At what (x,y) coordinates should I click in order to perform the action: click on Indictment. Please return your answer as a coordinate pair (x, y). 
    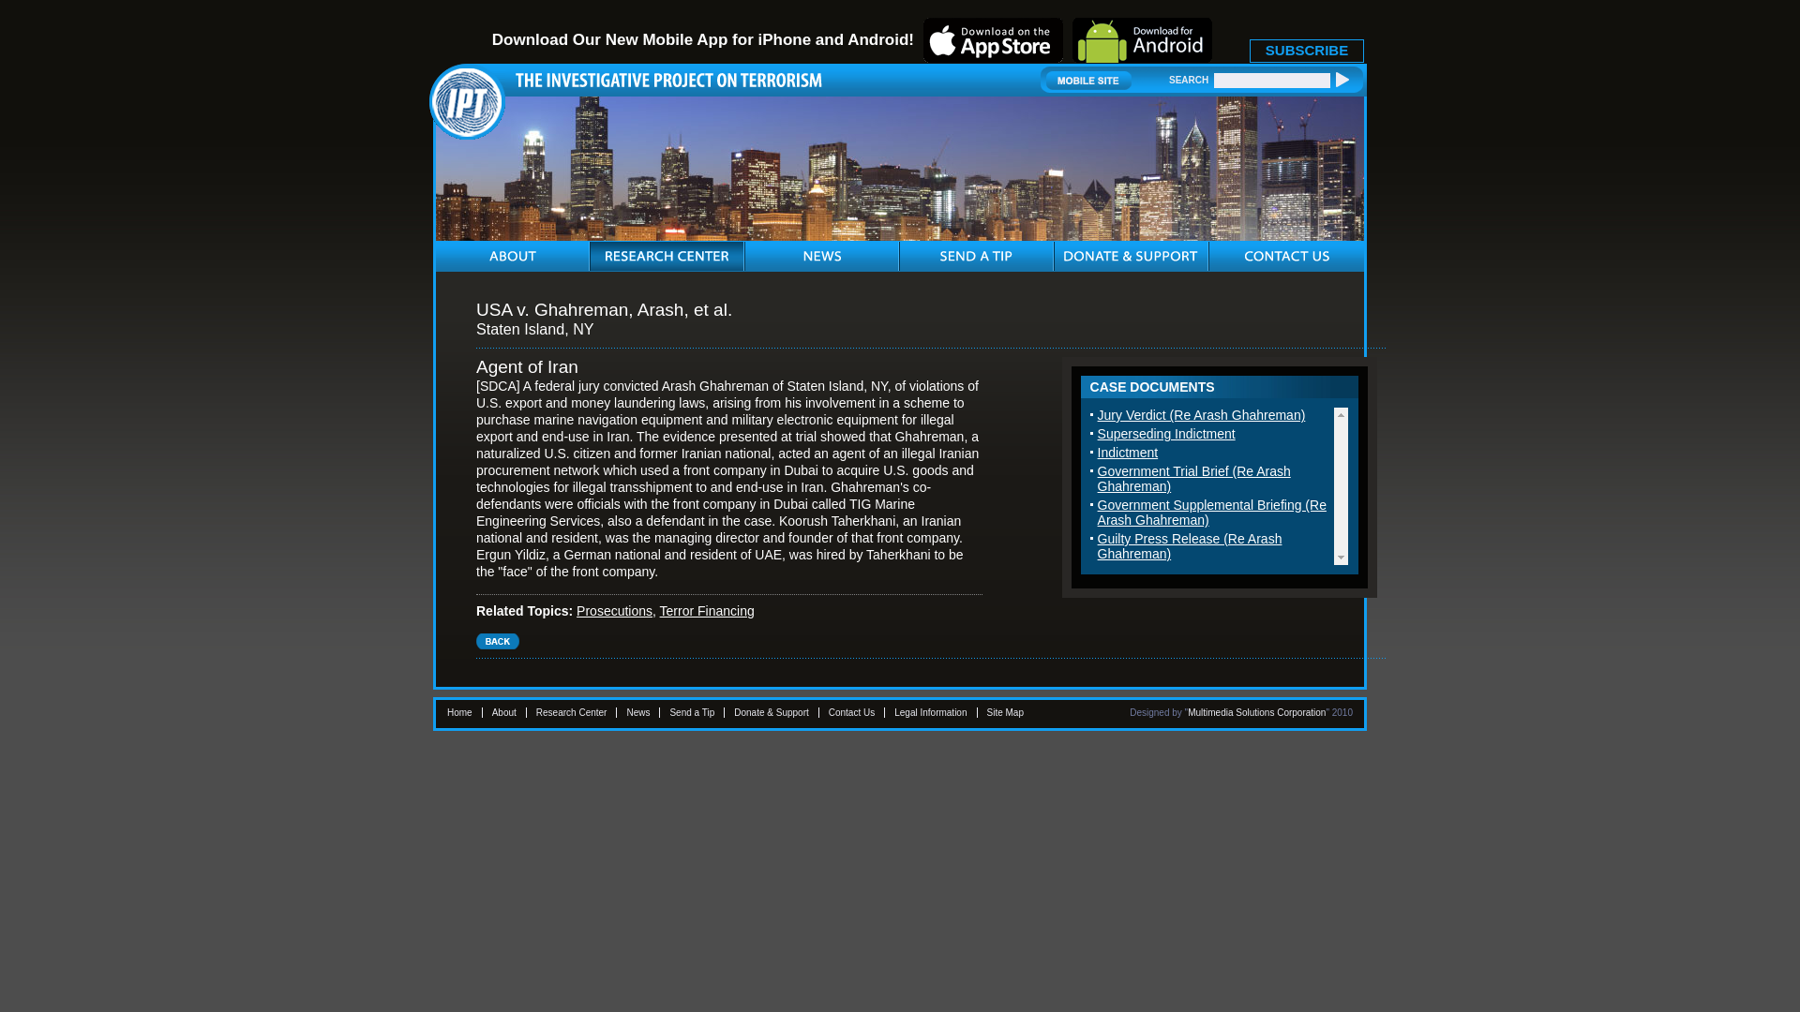
    Looking at the image, I should click on (1129, 453).